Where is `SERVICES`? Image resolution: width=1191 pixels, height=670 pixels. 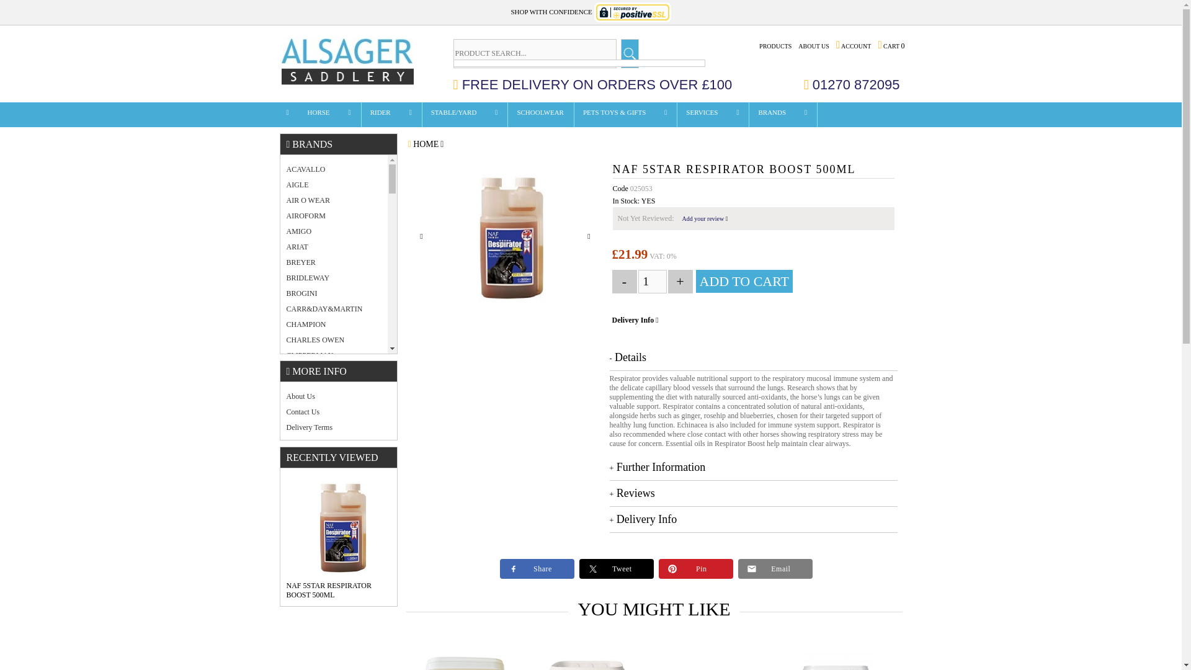
SERVICES is located at coordinates (702, 116).